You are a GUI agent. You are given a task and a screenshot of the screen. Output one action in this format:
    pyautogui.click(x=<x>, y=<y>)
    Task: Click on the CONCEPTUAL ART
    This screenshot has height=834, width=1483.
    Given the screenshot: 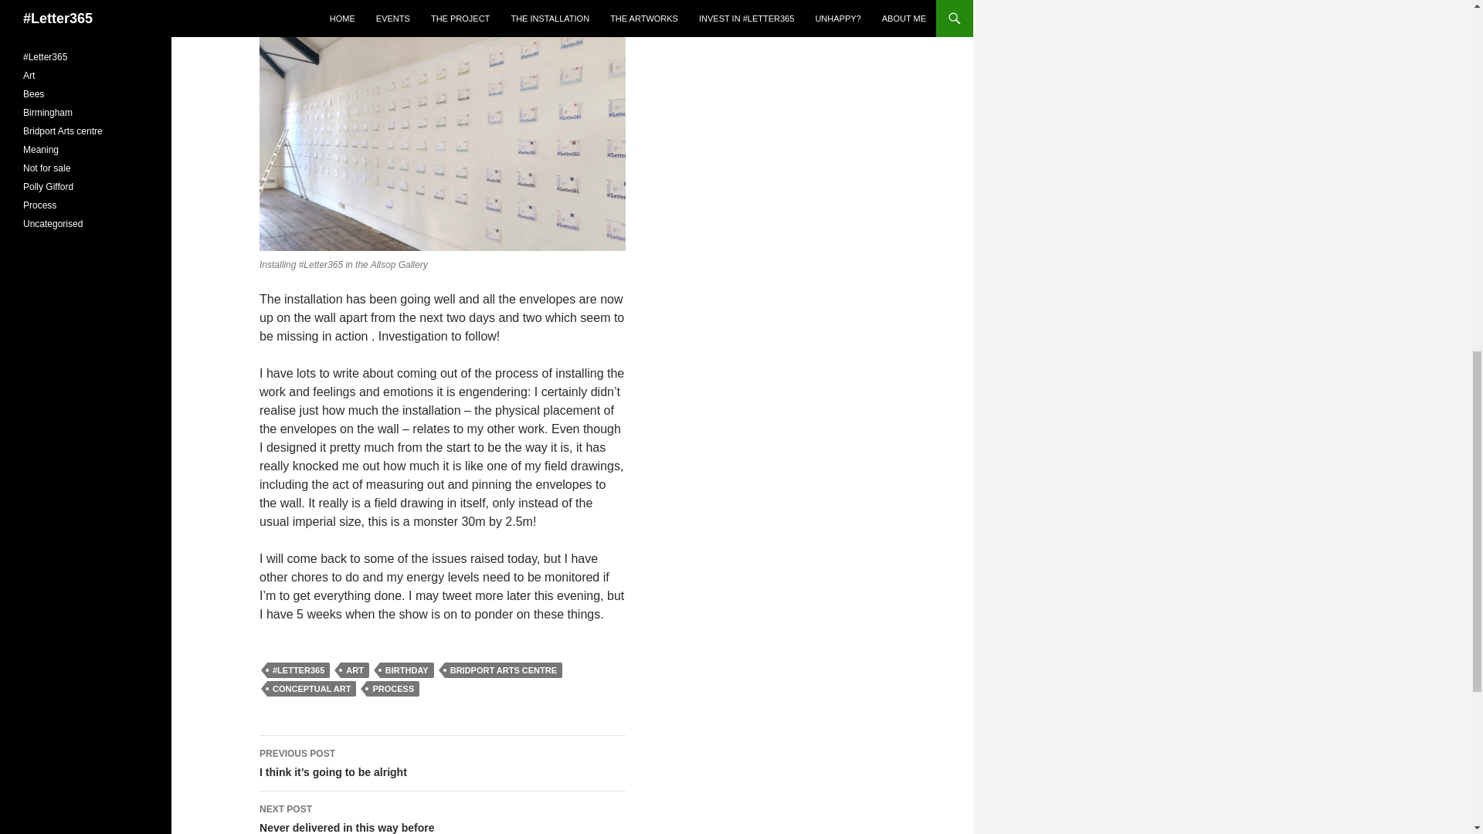 What is the action you would take?
    pyautogui.click(x=443, y=812)
    